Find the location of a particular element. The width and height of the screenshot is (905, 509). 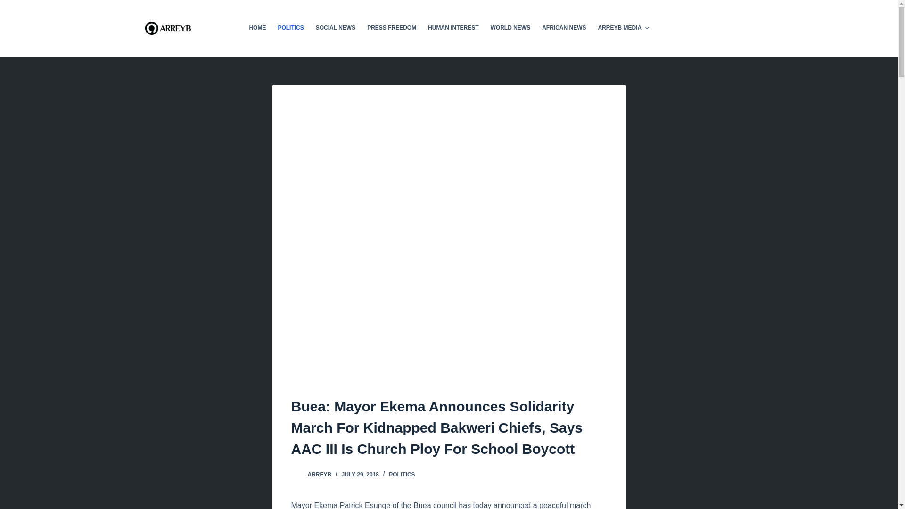

Skip to content is located at coordinates (9, 5).